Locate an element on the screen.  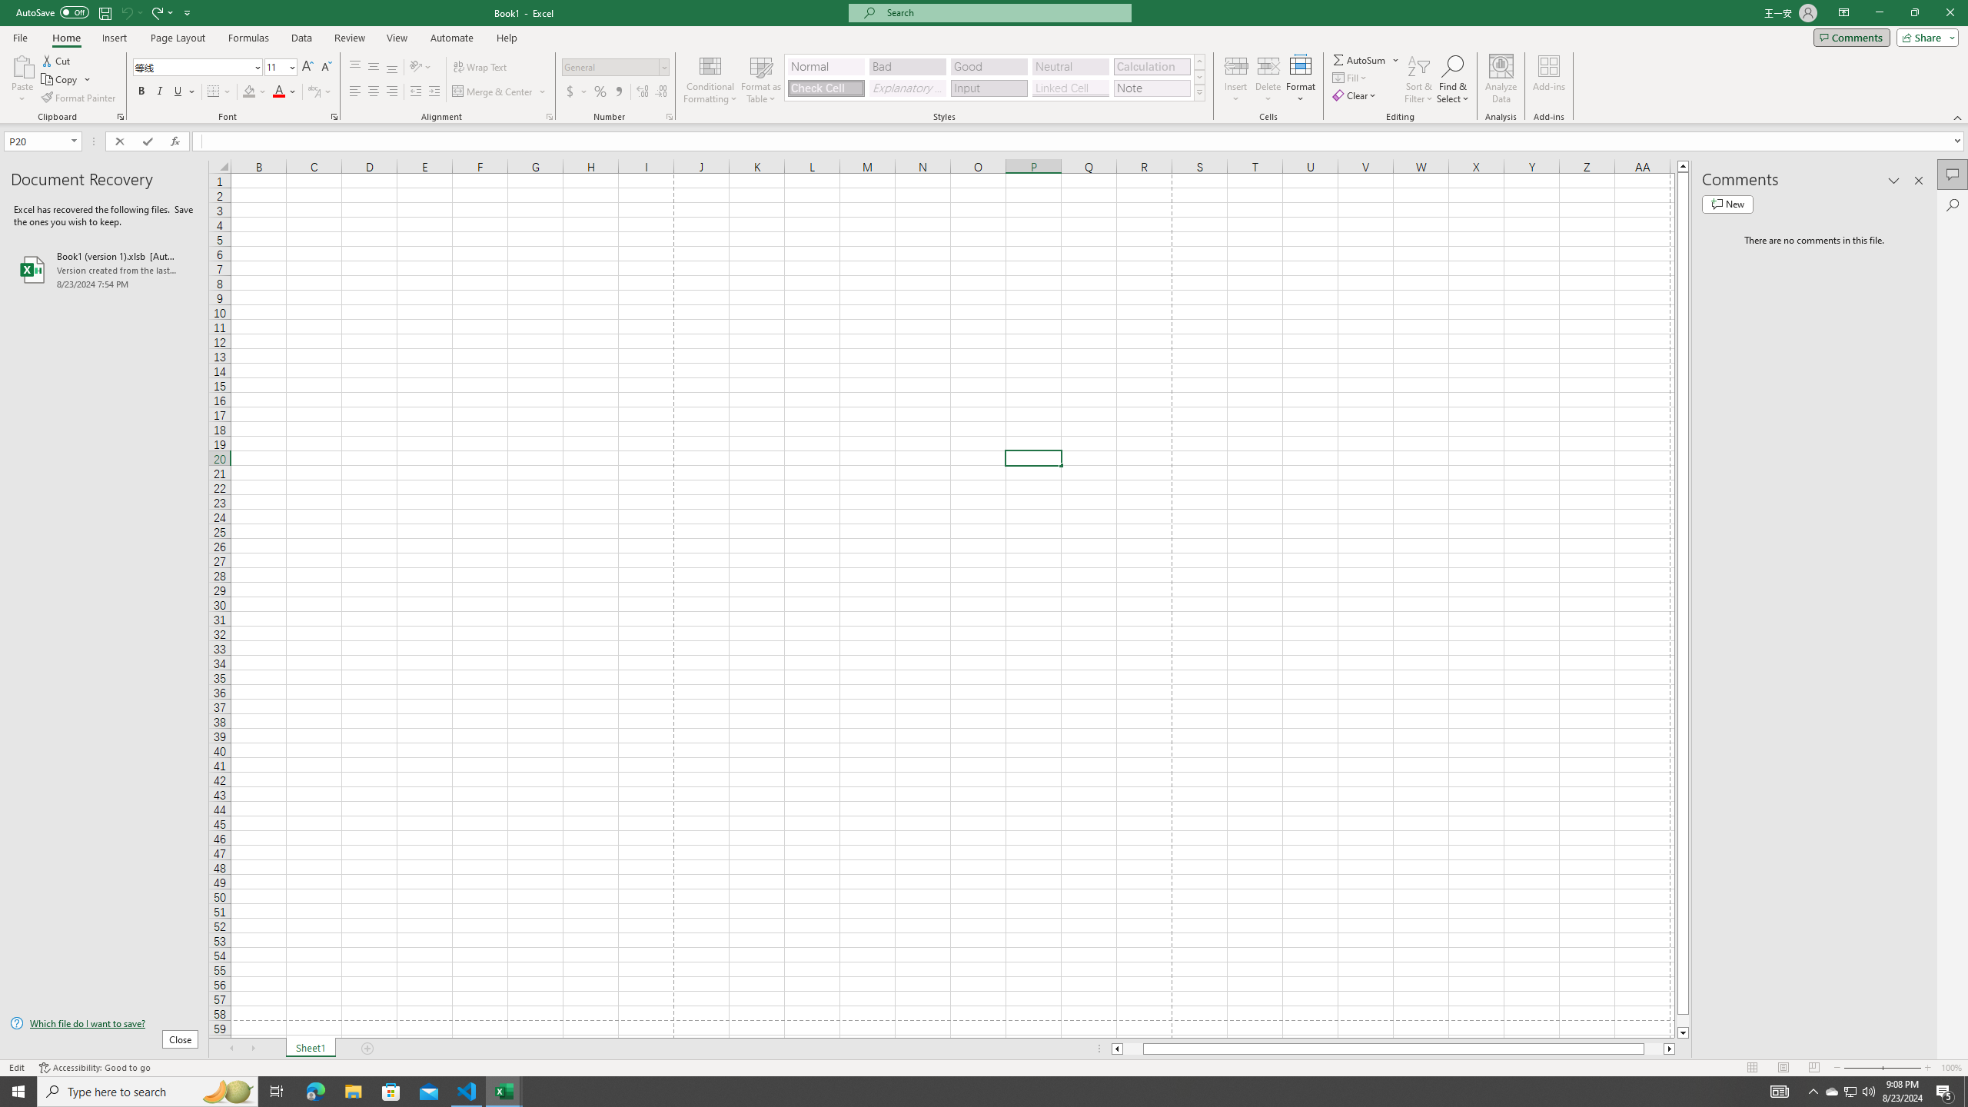
Scroll Right is located at coordinates (252, 1049).